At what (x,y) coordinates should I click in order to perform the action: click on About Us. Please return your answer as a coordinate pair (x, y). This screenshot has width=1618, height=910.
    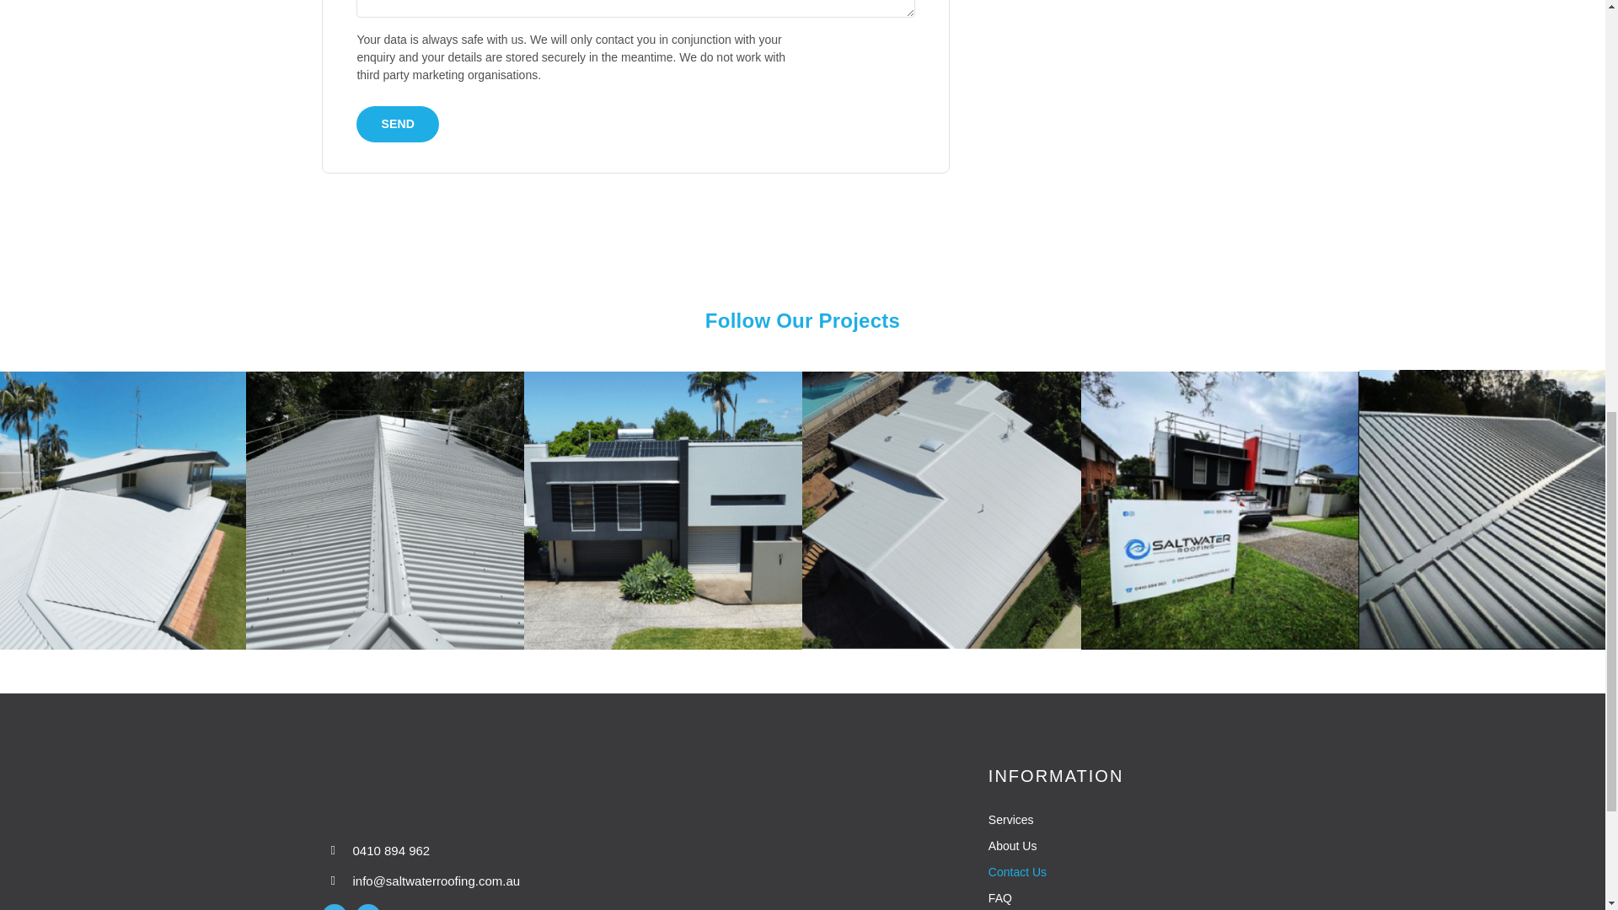
    Looking at the image, I should click on (1136, 846).